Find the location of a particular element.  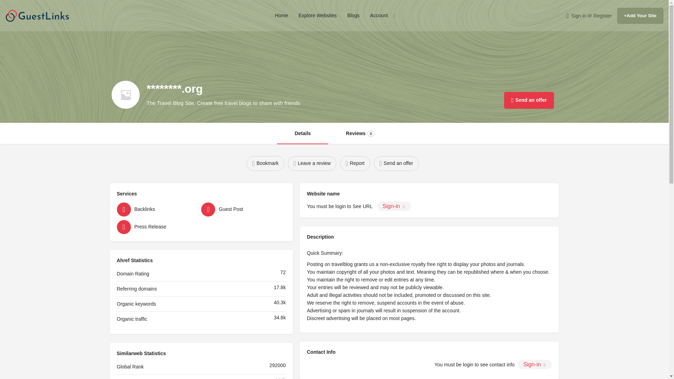

Register is located at coordinates (603, 15).